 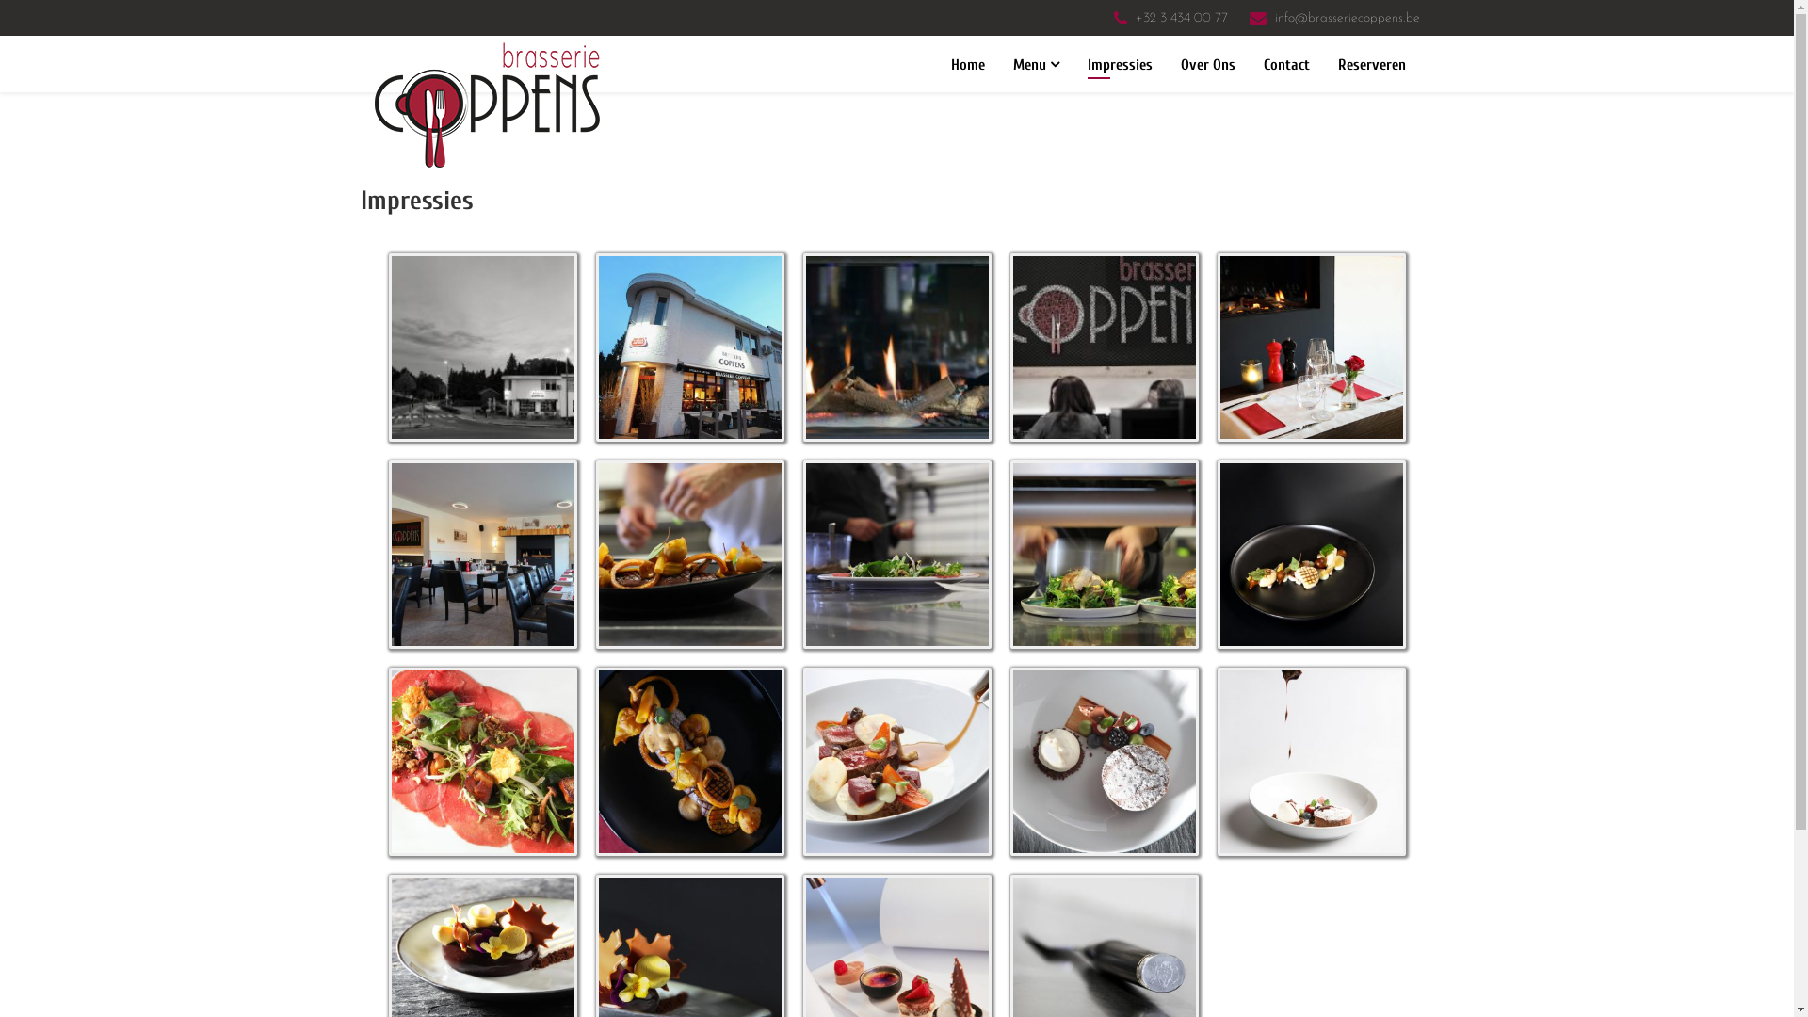 What do you see at coordinates (1182, 19) in the screenshot?
I see `+32 3 434 00 77` at bounding box center [1182, 19].